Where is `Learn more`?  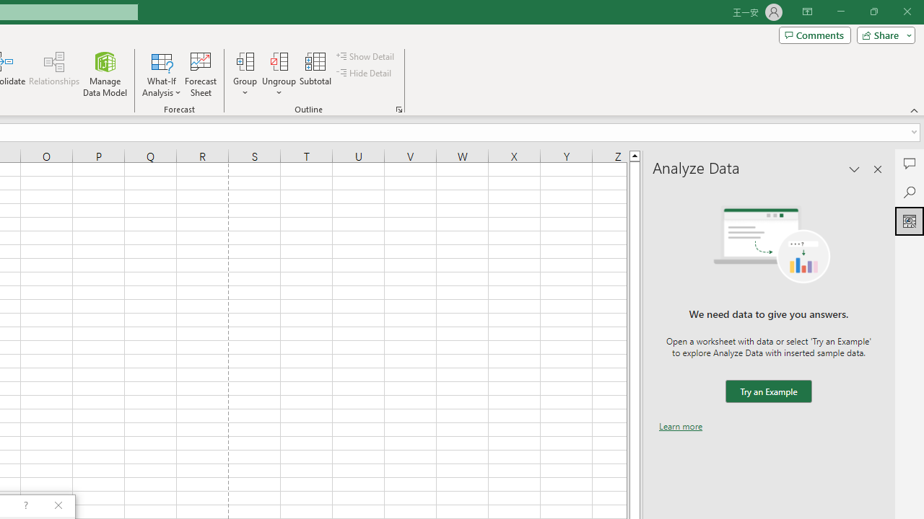
Learn more is located at coordinates (681, 426).